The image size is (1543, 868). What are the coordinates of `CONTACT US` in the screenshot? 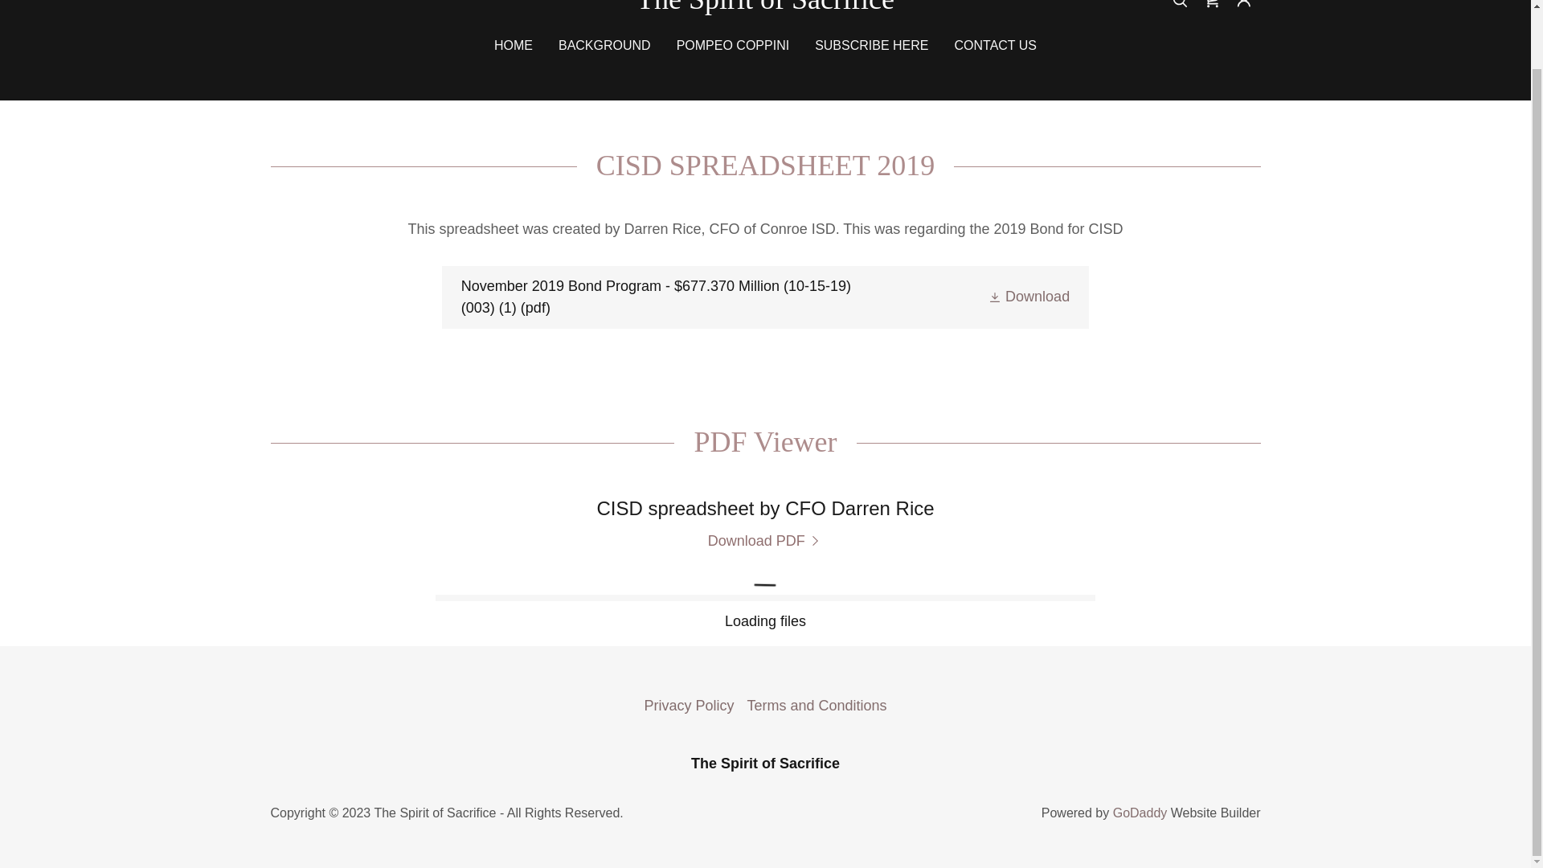 It's located at (997, 45).